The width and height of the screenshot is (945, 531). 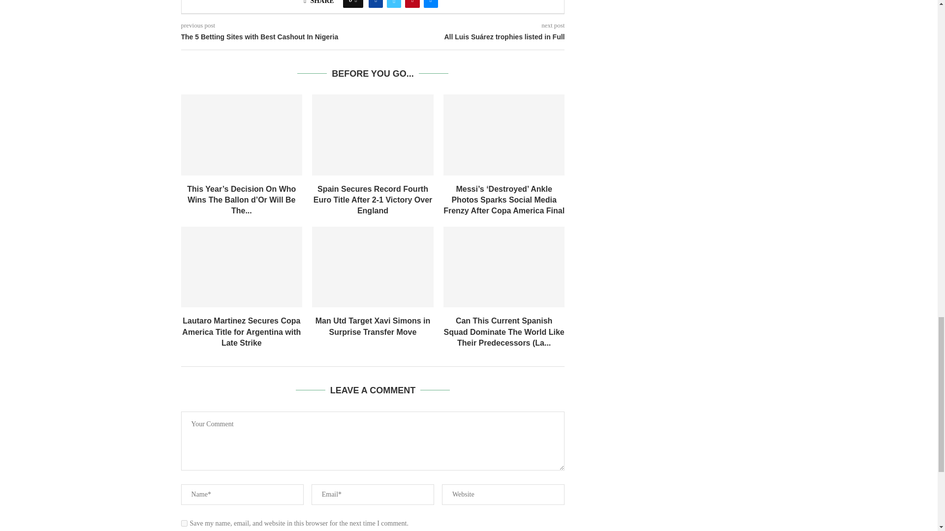 What do you see at coordinates (373, 267) in the screenshot?
I see `Man Utd Target Xavi Simons in Surprise Transfer Move` at bounding box center [373, 267].